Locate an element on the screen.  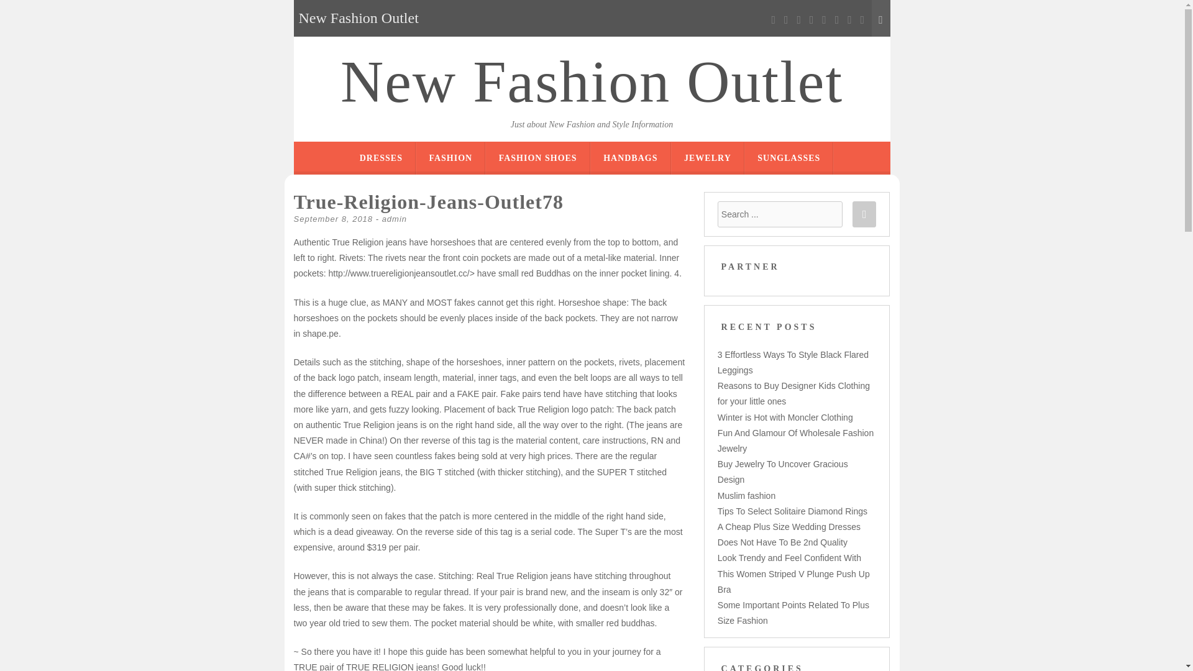
September 8, 2018 is located at coordinates (333, 219).